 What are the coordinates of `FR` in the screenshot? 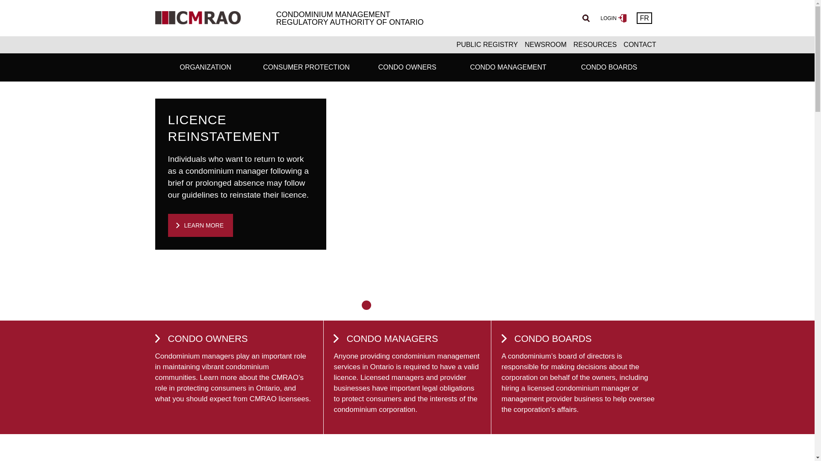 It's located at (644, 18).